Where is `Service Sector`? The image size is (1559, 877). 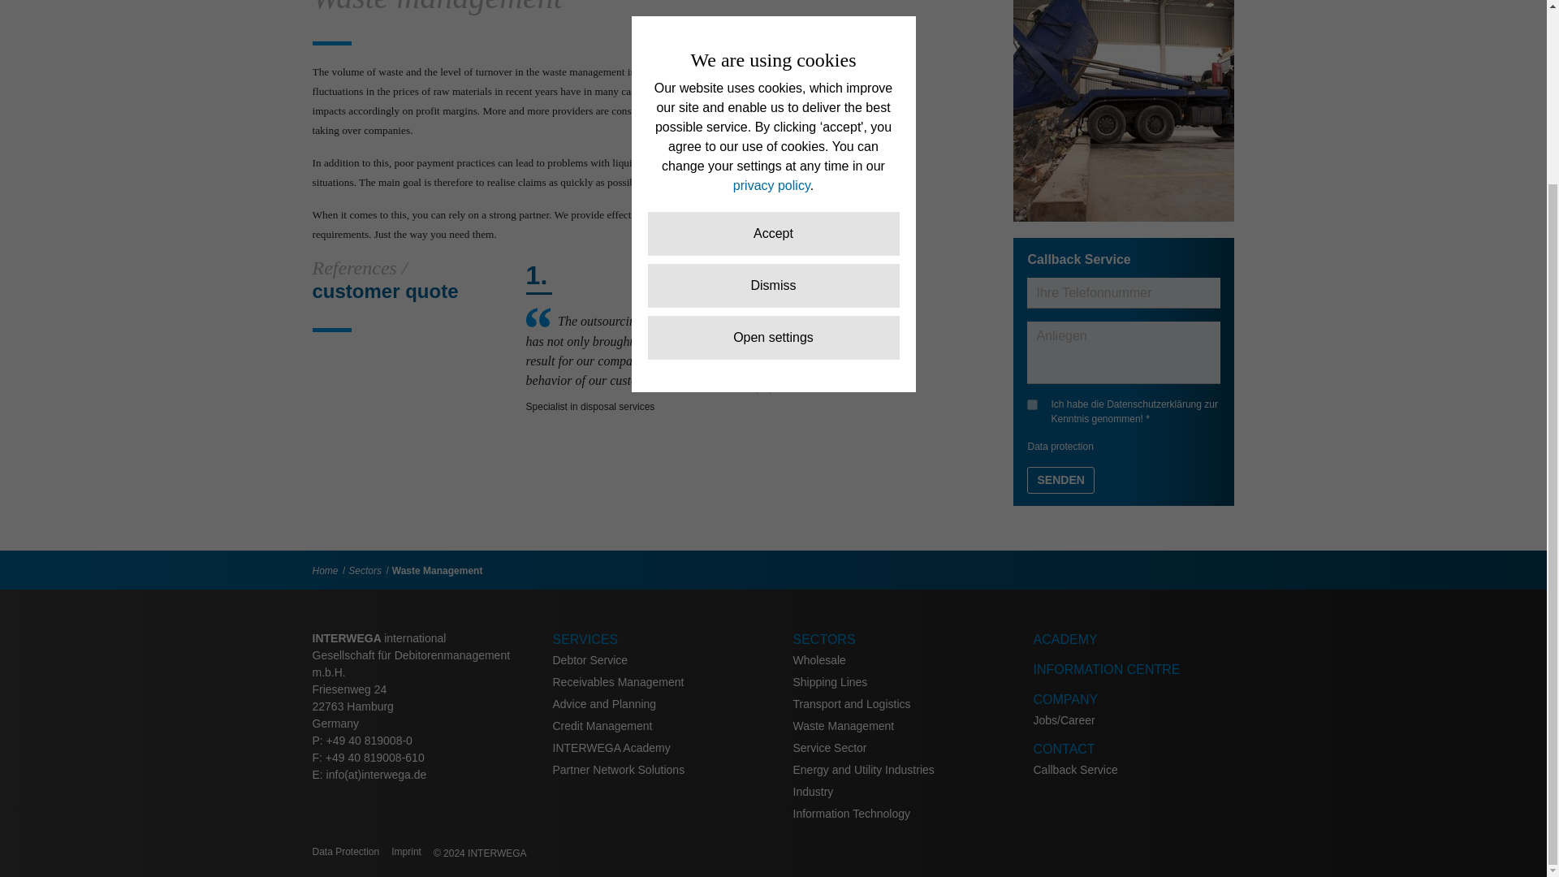 Service Sector is located at coordinates (829, 747).